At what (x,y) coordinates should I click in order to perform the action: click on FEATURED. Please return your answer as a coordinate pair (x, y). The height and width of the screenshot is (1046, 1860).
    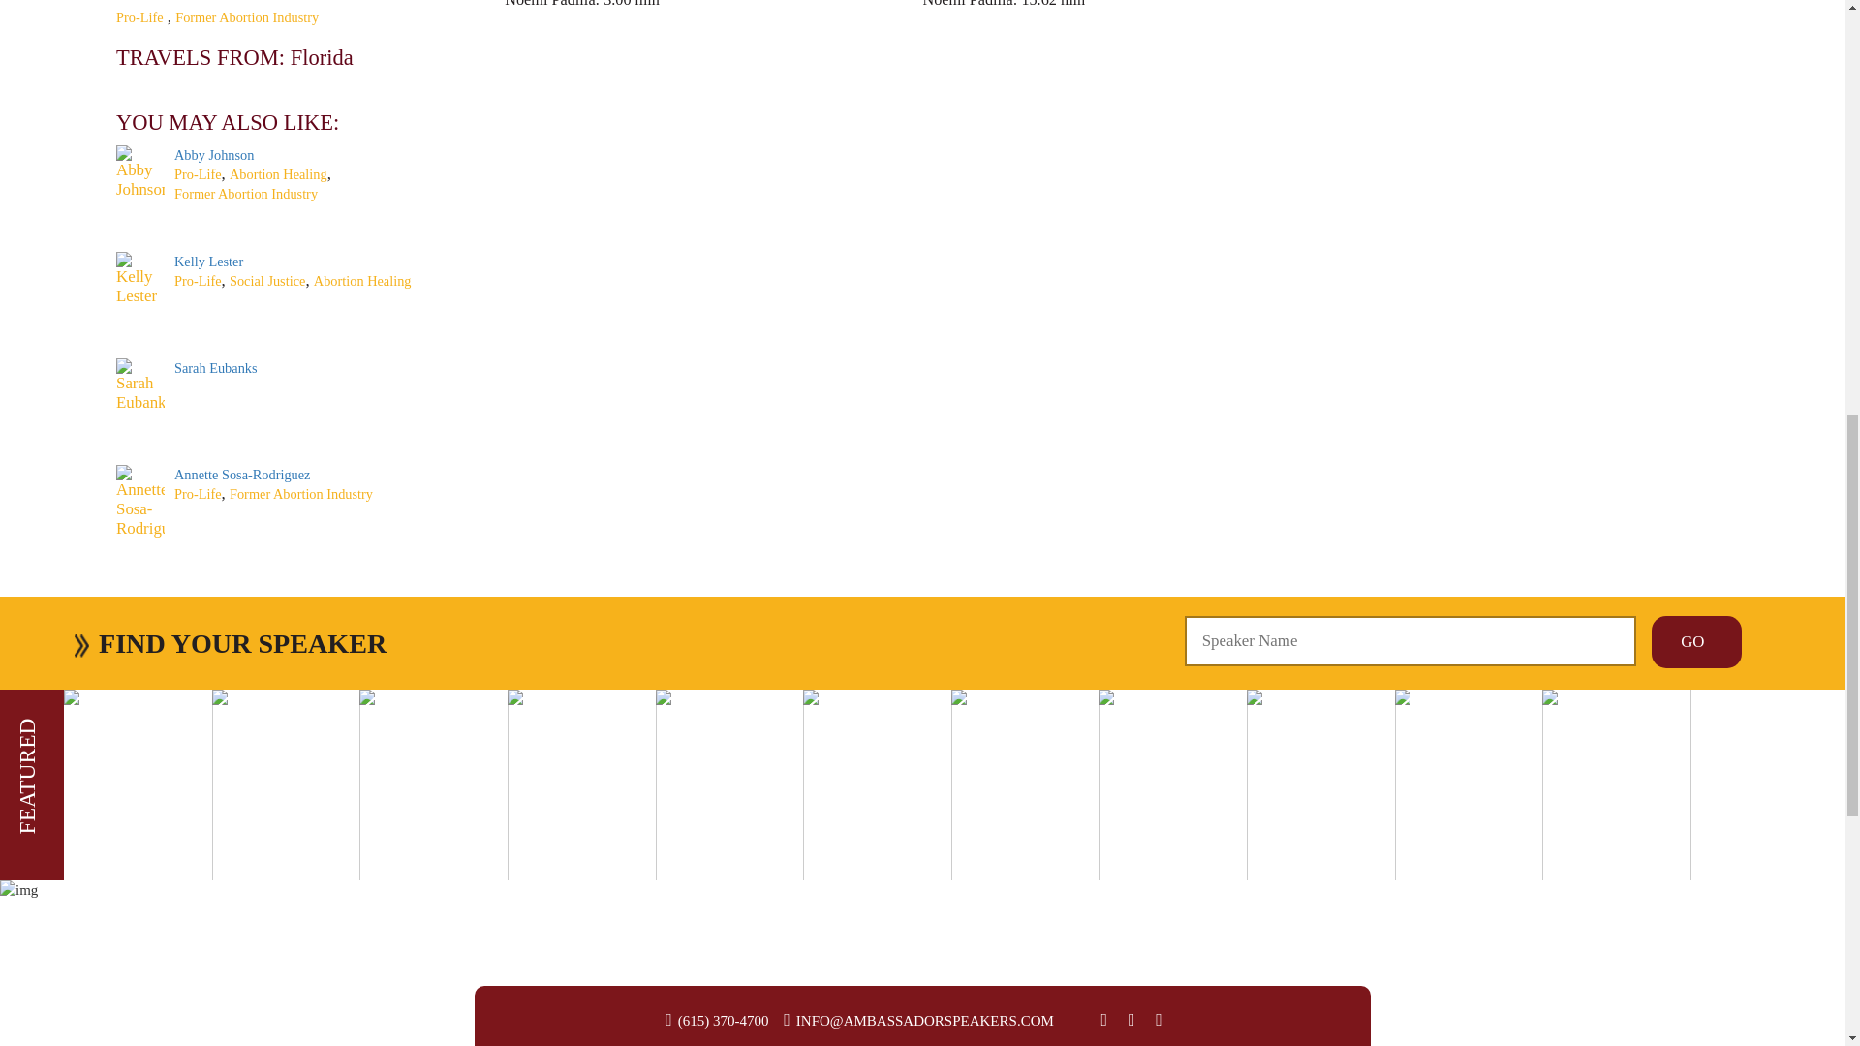
    Looking at the image, I should click on (72, 730).